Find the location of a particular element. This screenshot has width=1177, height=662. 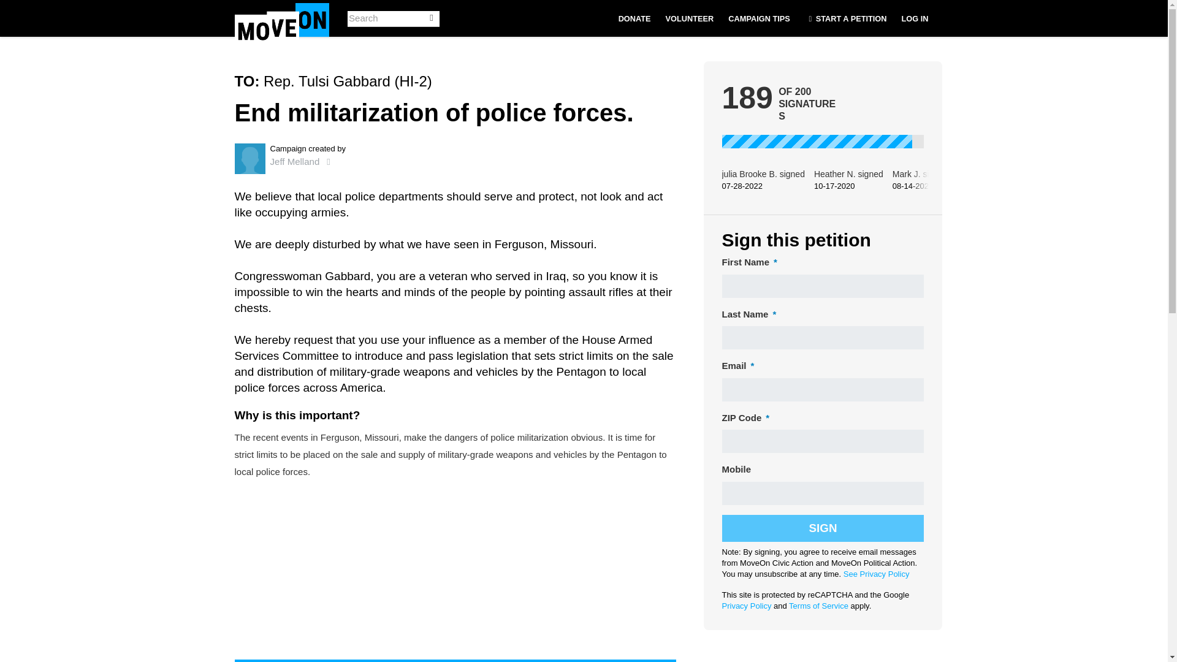

LOG IN is located at coordinates (915, 18).